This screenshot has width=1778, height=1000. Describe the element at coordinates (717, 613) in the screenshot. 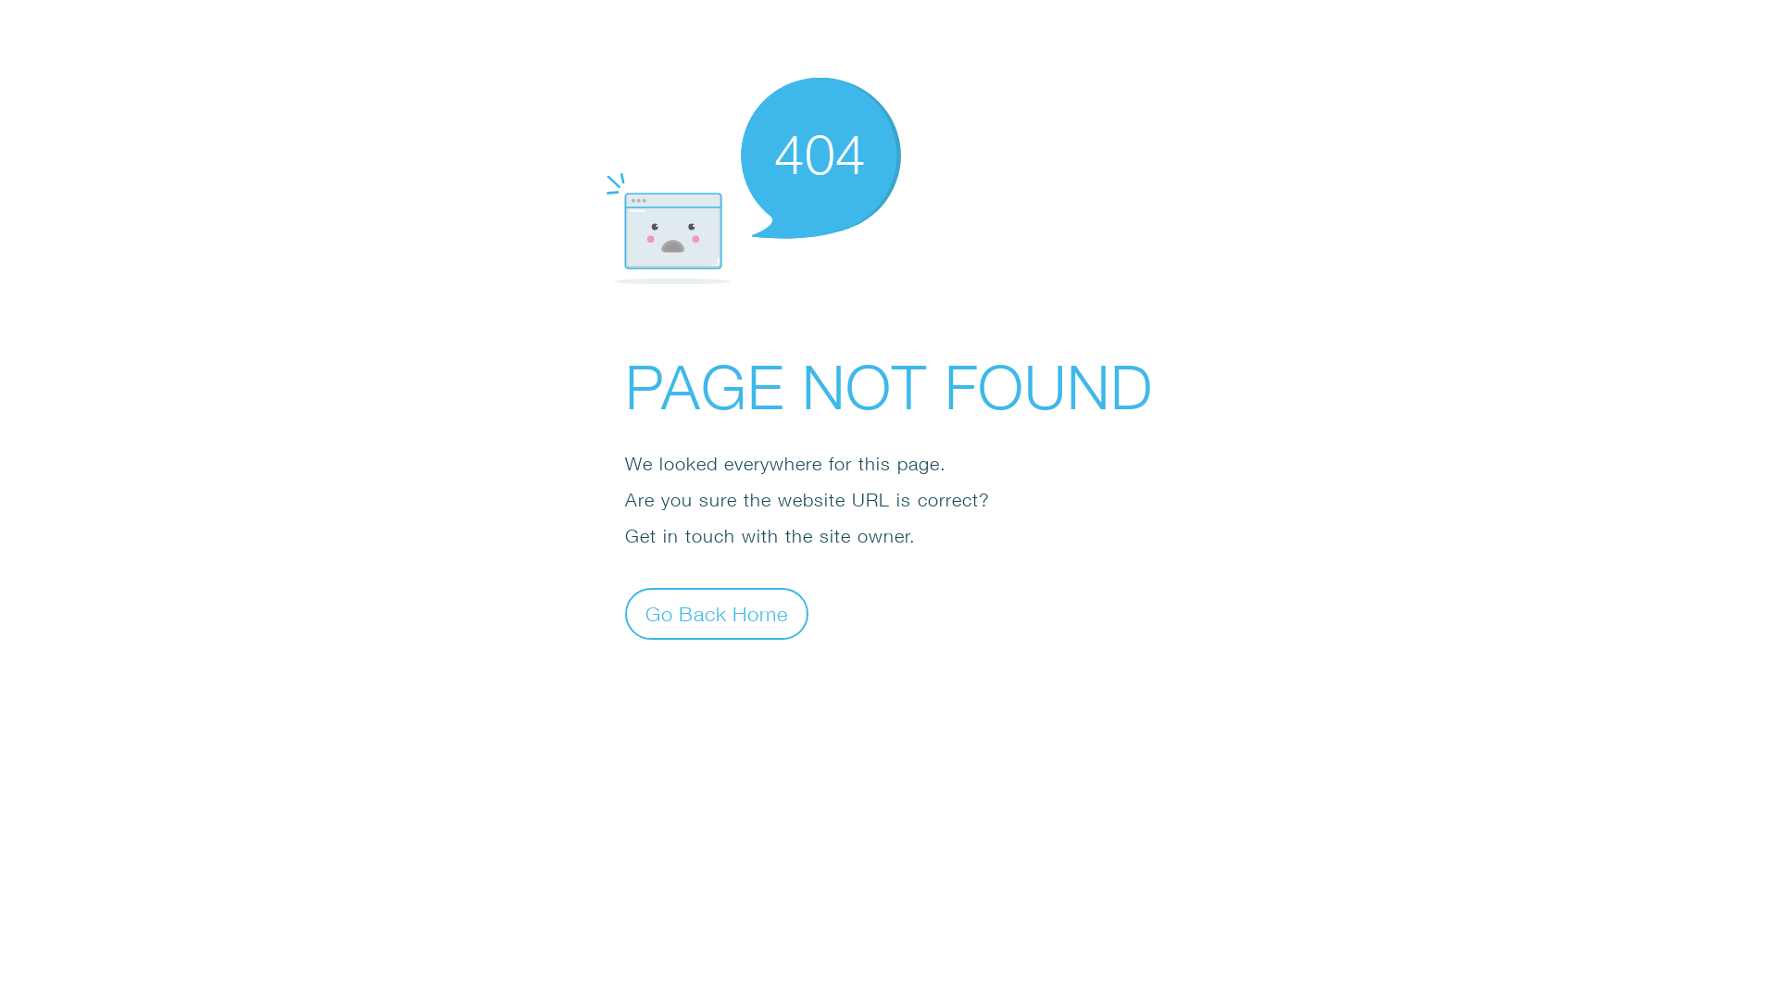

I see `Go Back Home` at that location.